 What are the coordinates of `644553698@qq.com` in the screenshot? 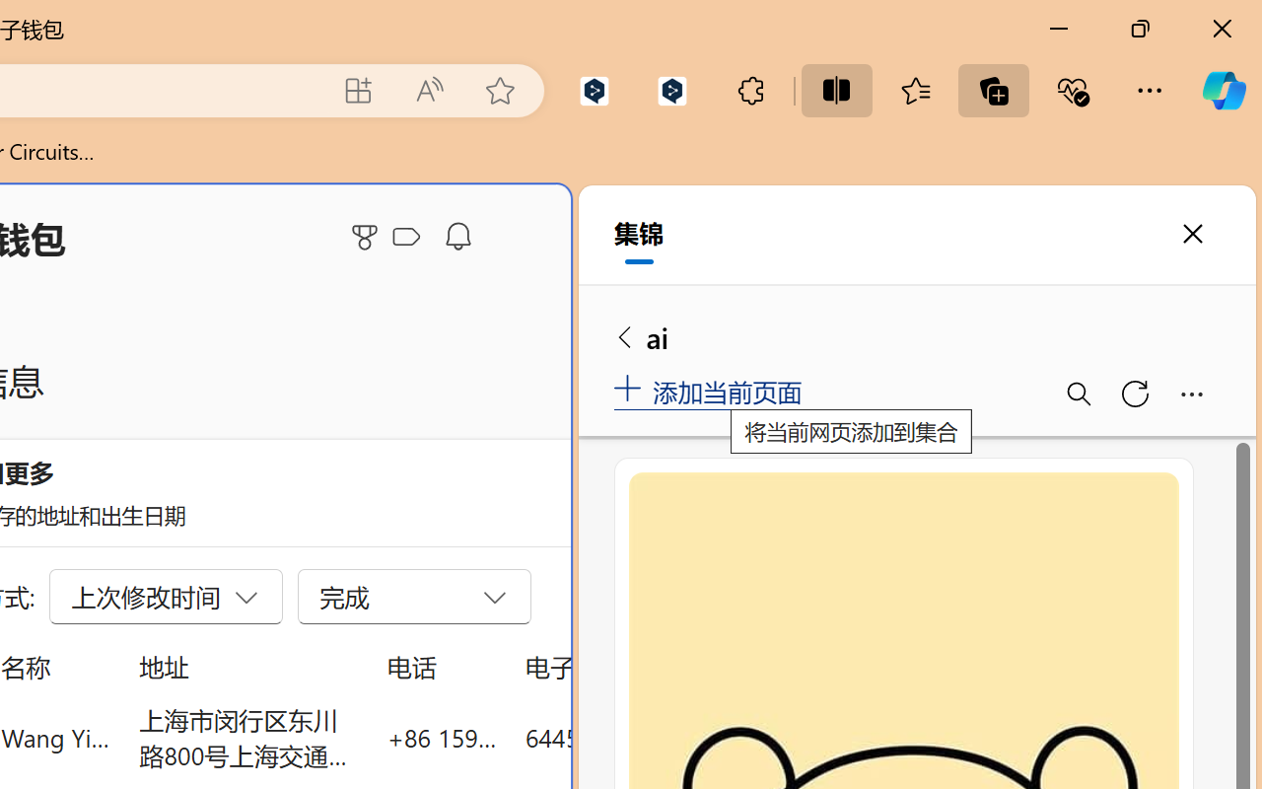 It's located at (635, 738).